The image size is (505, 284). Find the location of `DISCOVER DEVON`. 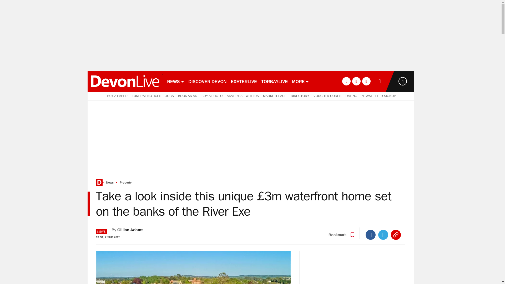

DISCOVER DEVON is located at coordinates (207, 81).